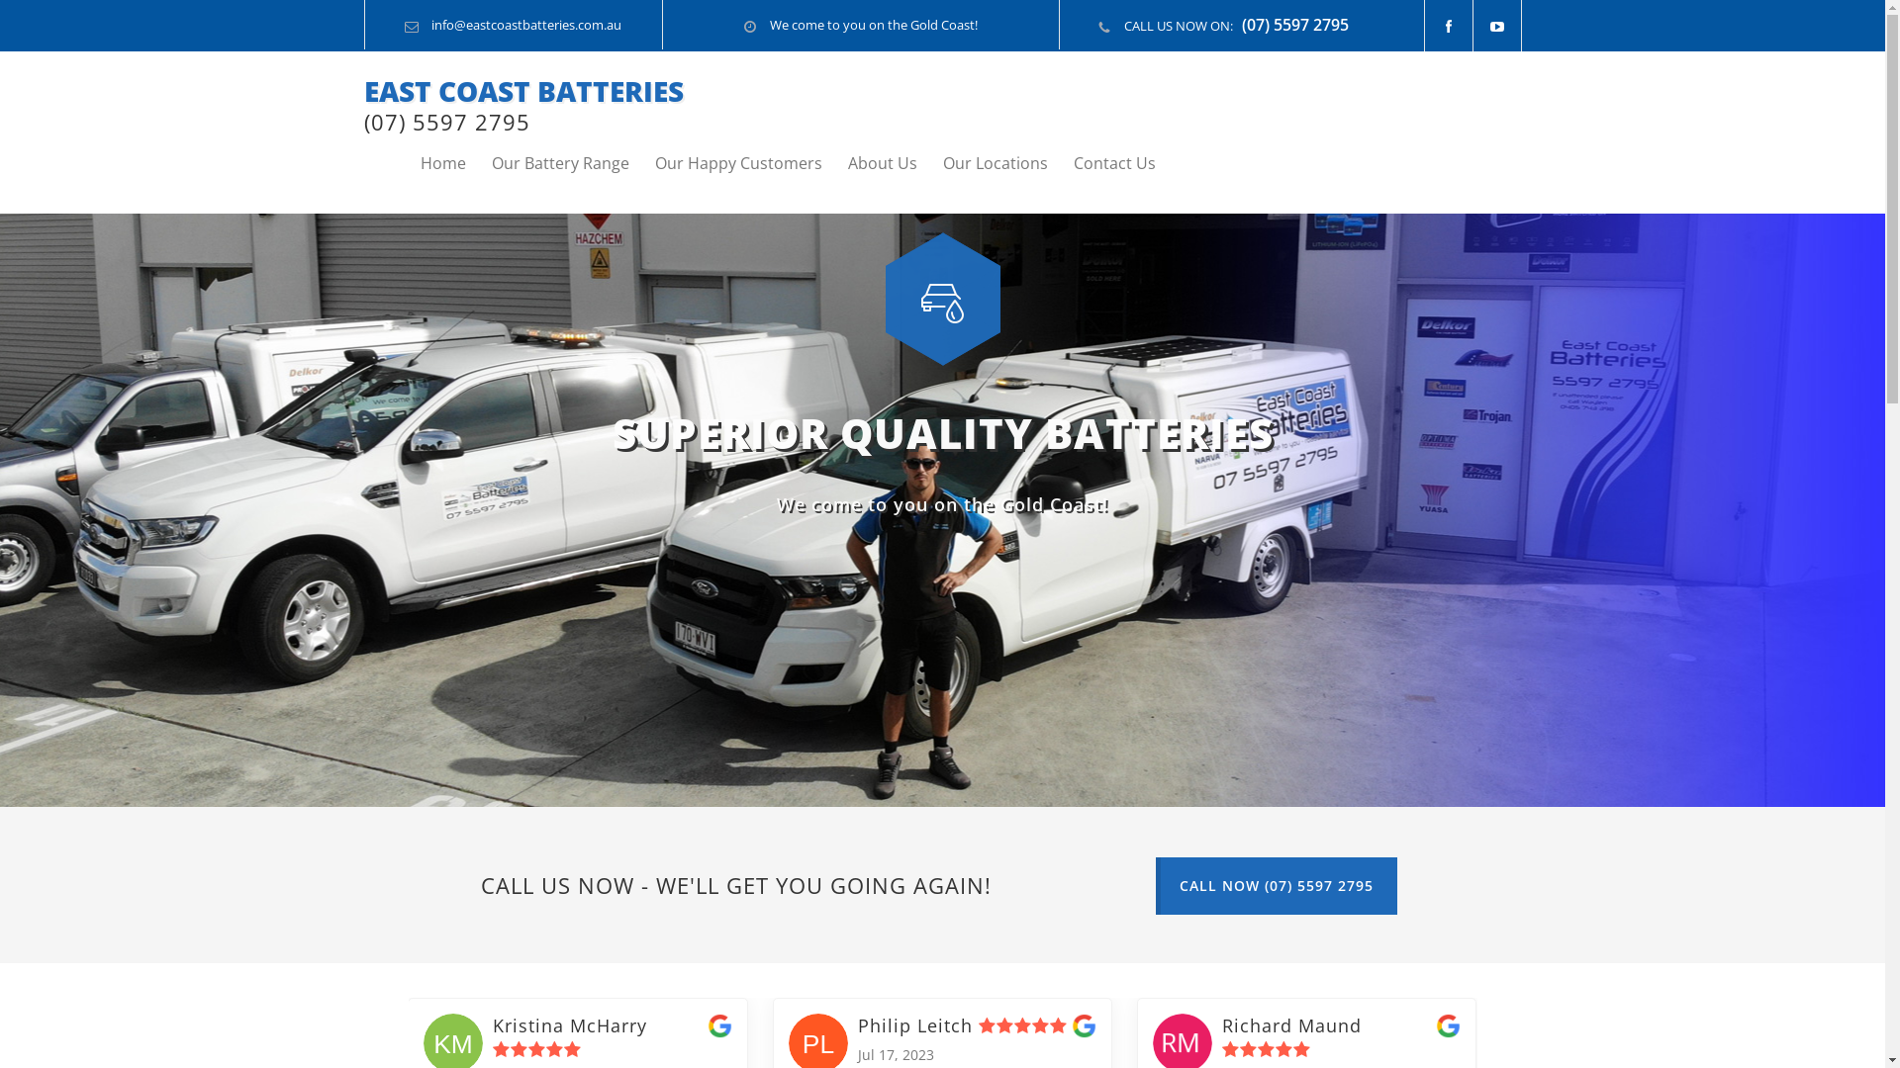 This screenshot has height=1068, width=1900. What do you see at coordinates (442, 163) in the screenshot?
I see `Home` at bounding box center [442, 163].